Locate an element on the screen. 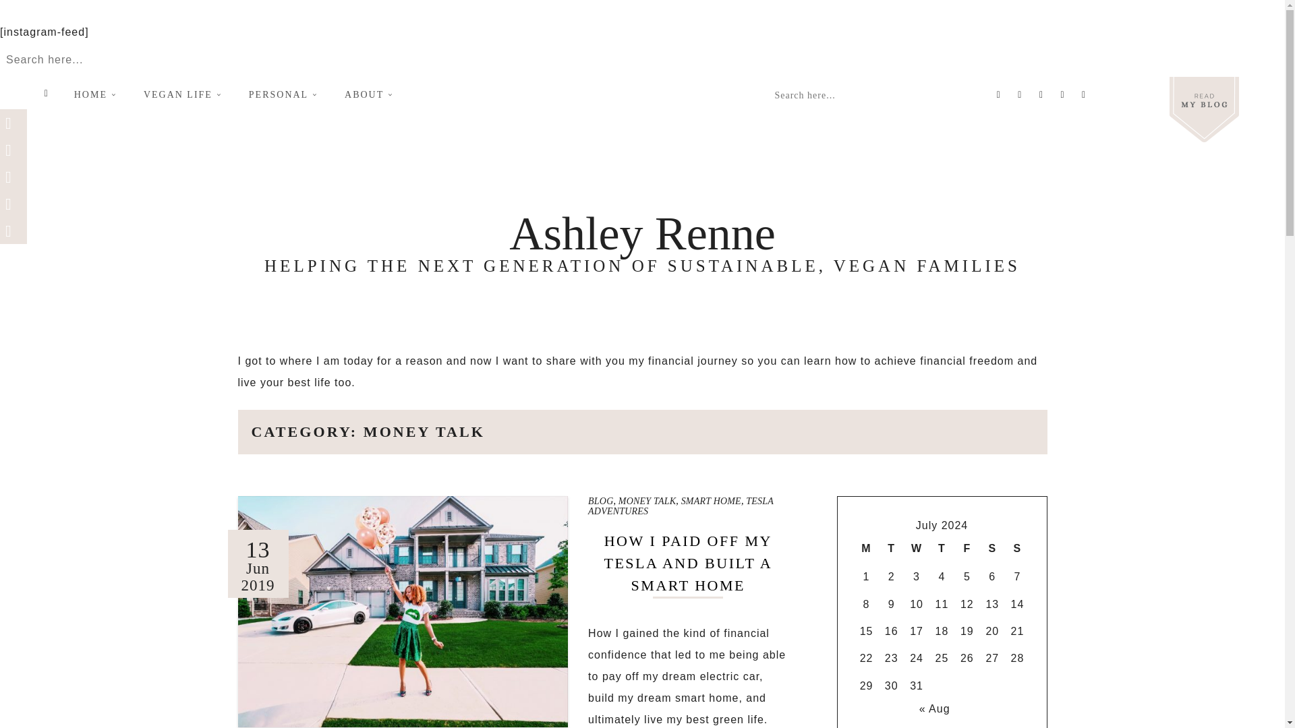 The height and width of the screenshot is (728, 1295). HOW I PAID OFF MY TESLA AND BUILT A SMART HOME is located at coordinates (687, 563).